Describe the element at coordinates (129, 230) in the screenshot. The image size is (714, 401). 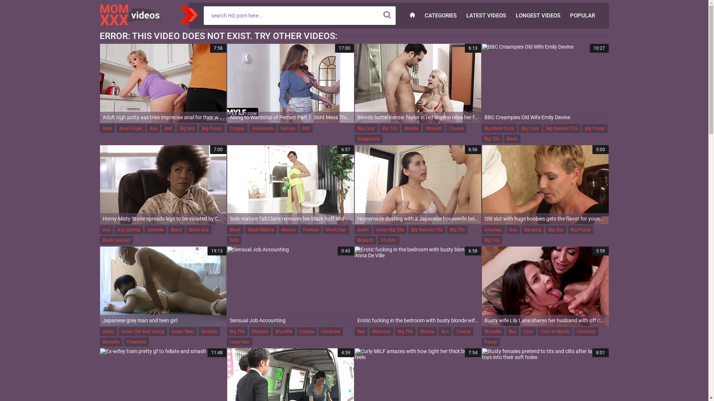
I see `Ass Licking` at that location.